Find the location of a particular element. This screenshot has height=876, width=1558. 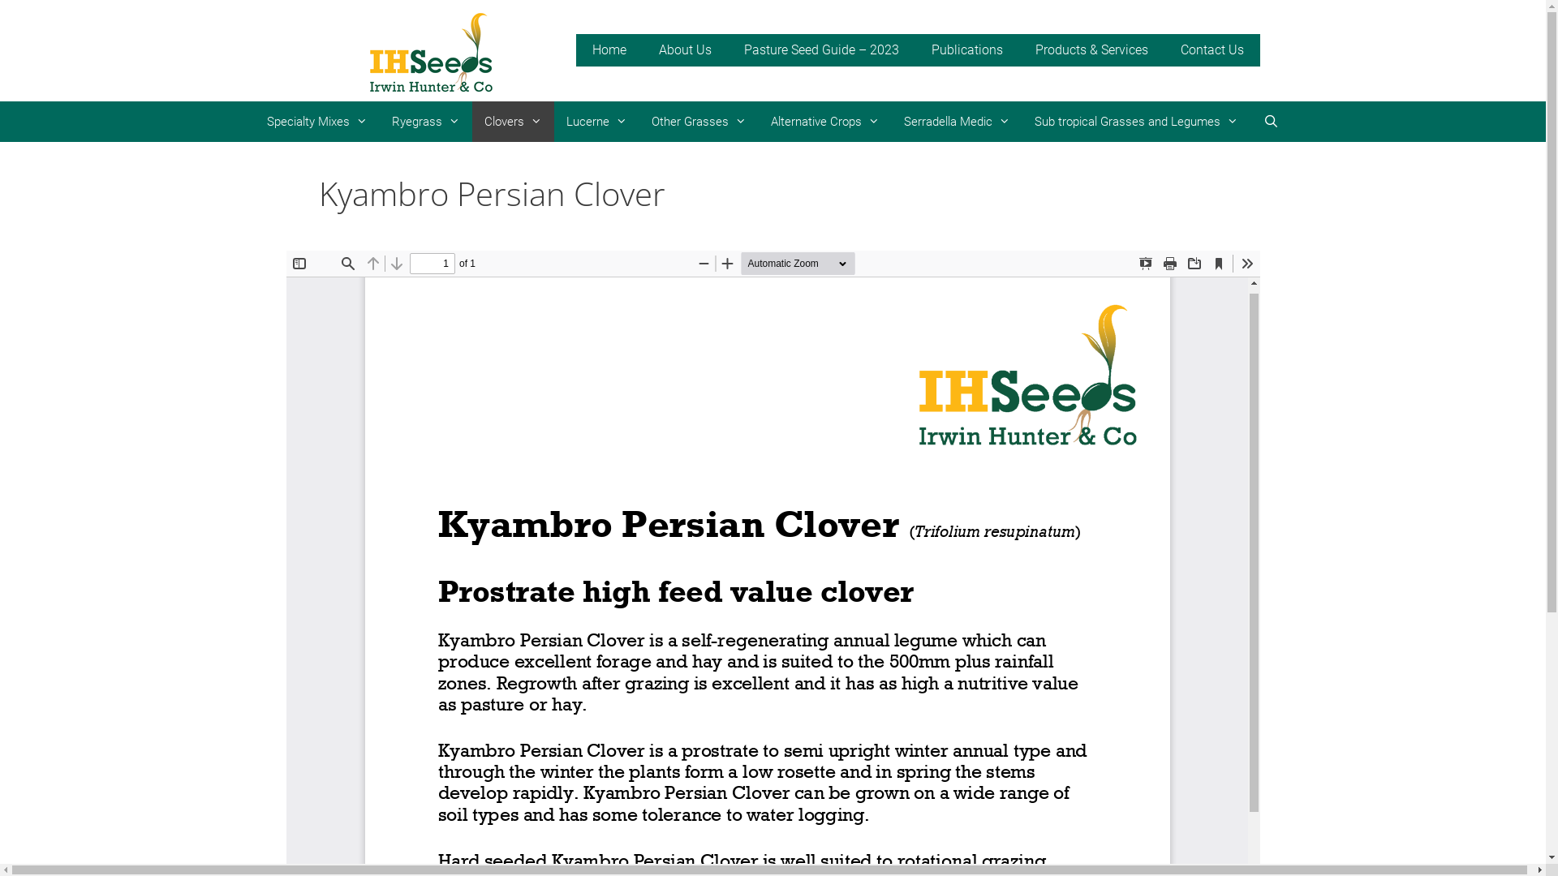

Serradella Medic is located at coordinates (958, 122).